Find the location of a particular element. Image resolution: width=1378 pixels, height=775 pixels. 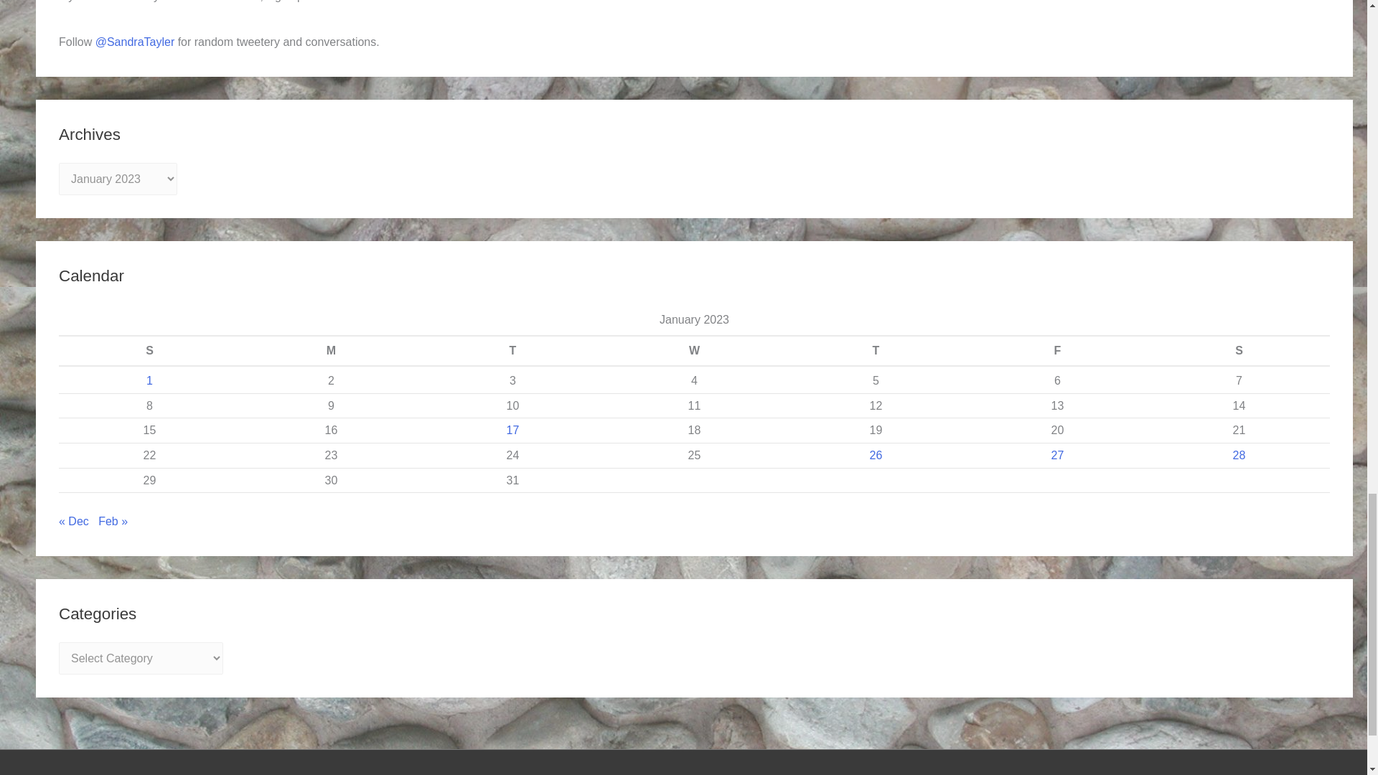

Monday is located at coordinates (330, 350).